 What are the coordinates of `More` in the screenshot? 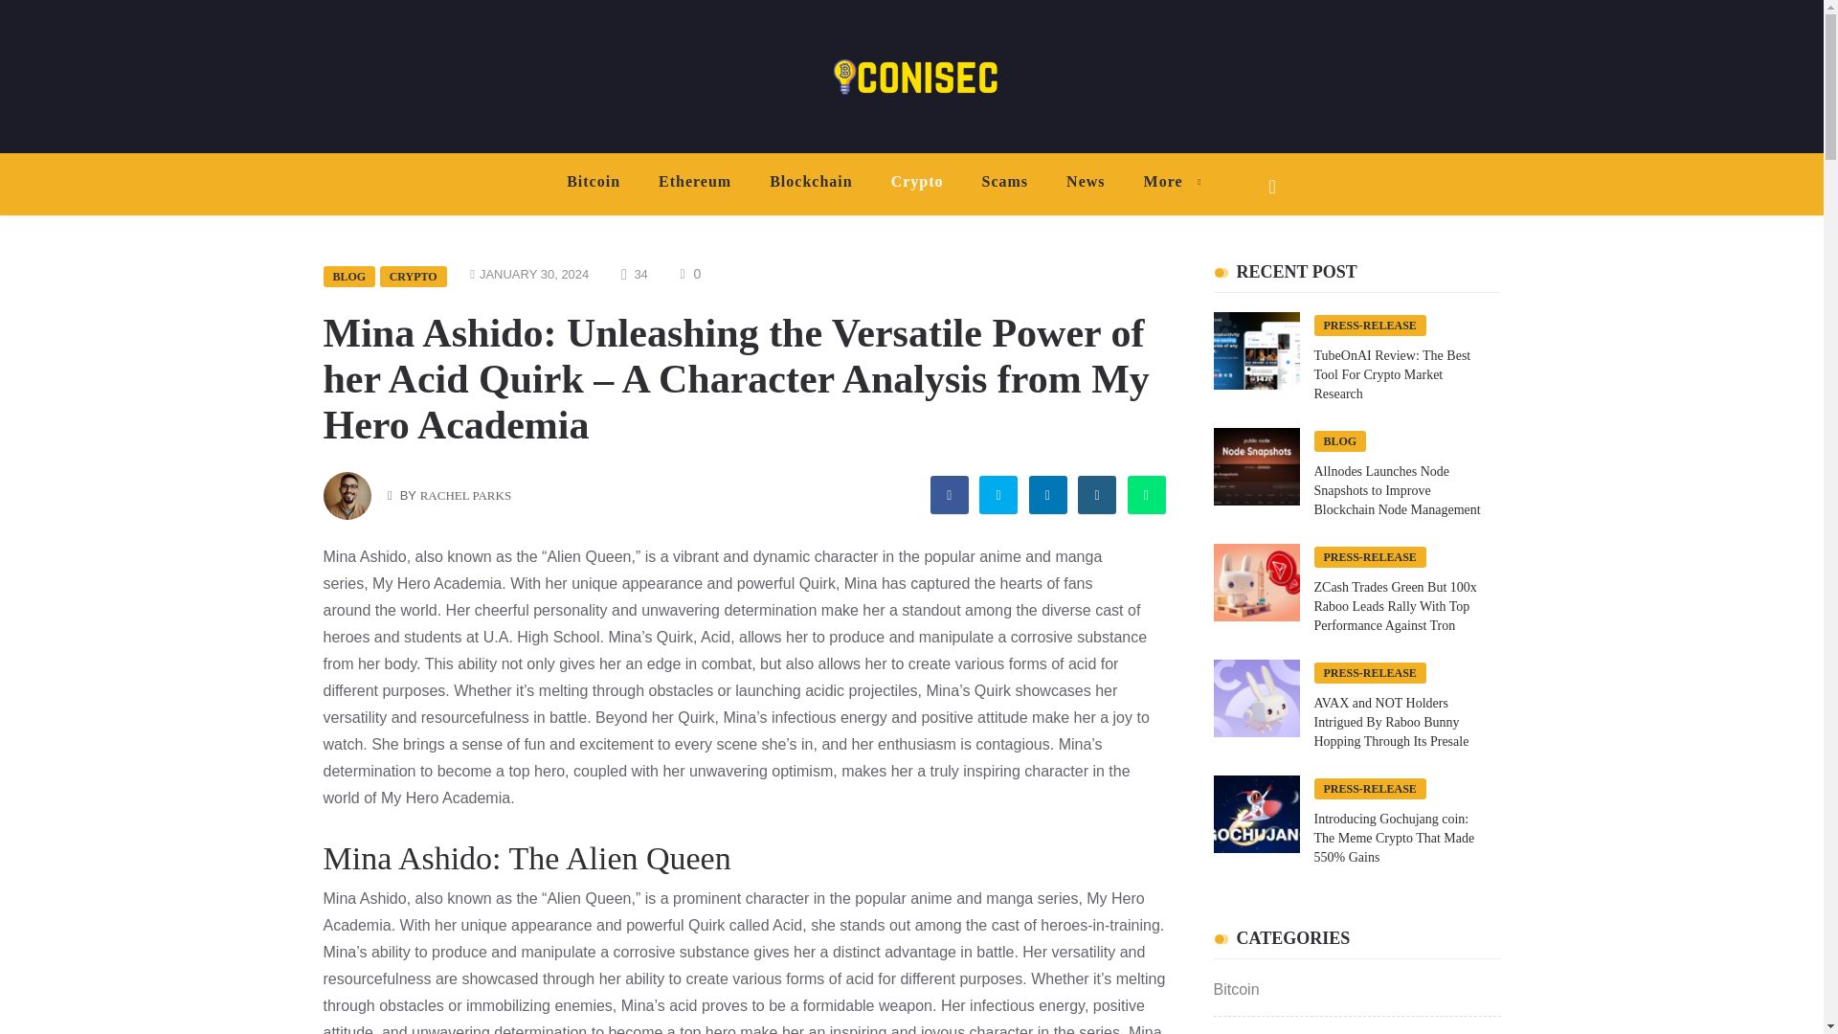 It's located at (1168, 182).